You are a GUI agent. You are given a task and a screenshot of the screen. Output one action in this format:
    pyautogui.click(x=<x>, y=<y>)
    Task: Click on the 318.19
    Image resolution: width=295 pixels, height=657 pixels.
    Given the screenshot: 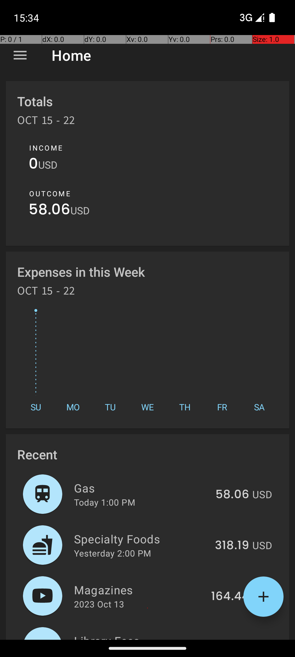 What is the action you would take?
    pyautogui.click(x=232, y=546)
    